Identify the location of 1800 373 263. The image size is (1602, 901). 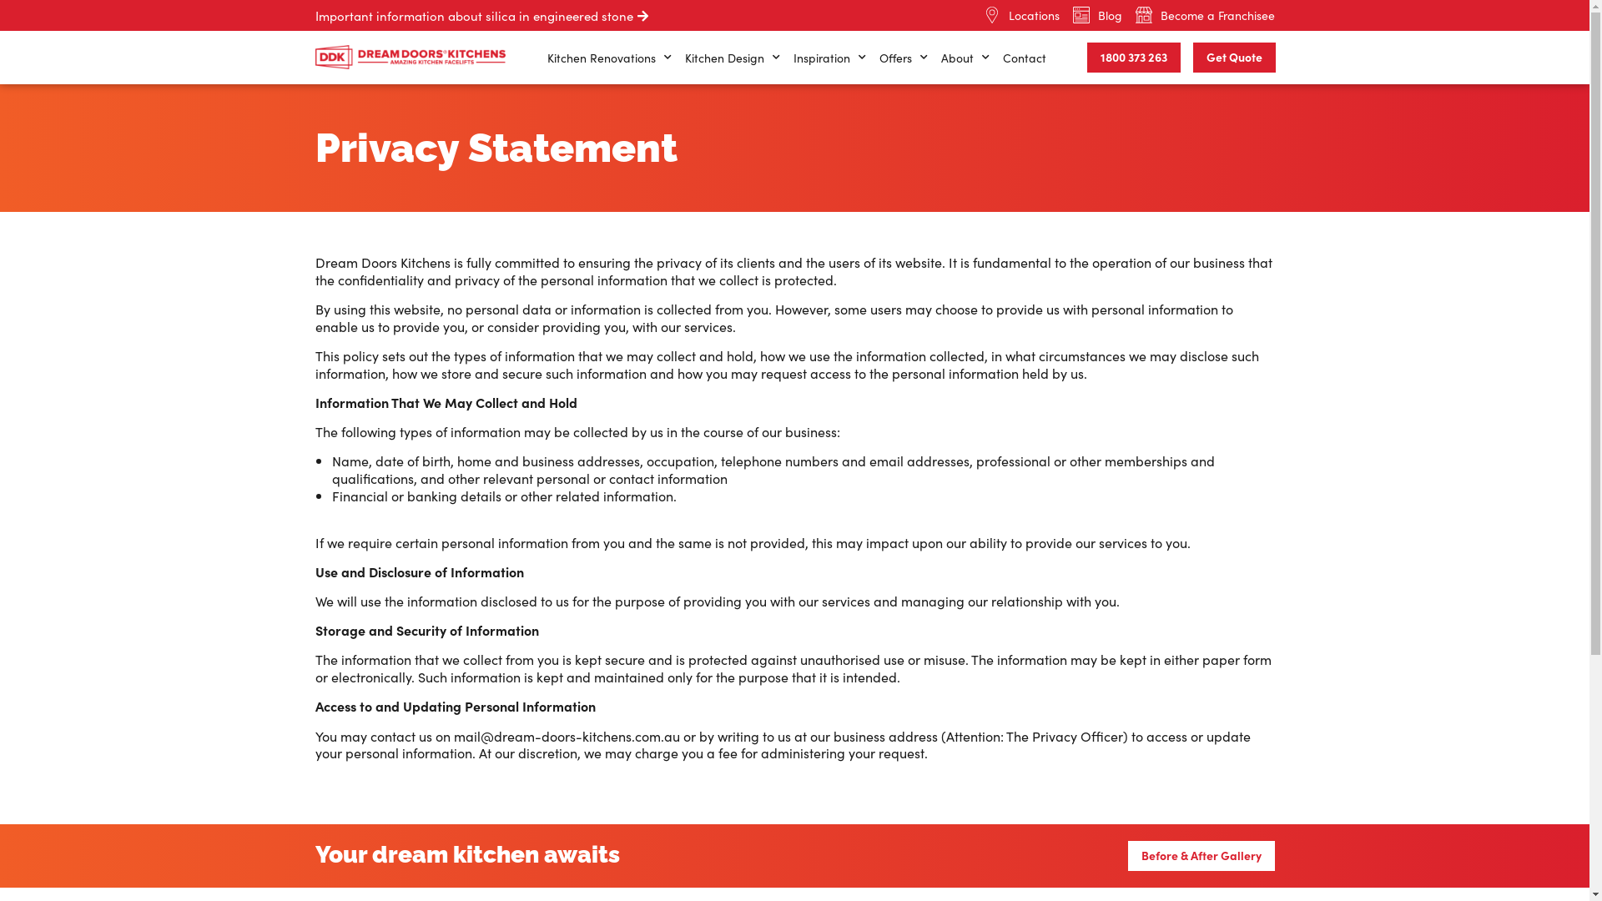
(1134, 58).